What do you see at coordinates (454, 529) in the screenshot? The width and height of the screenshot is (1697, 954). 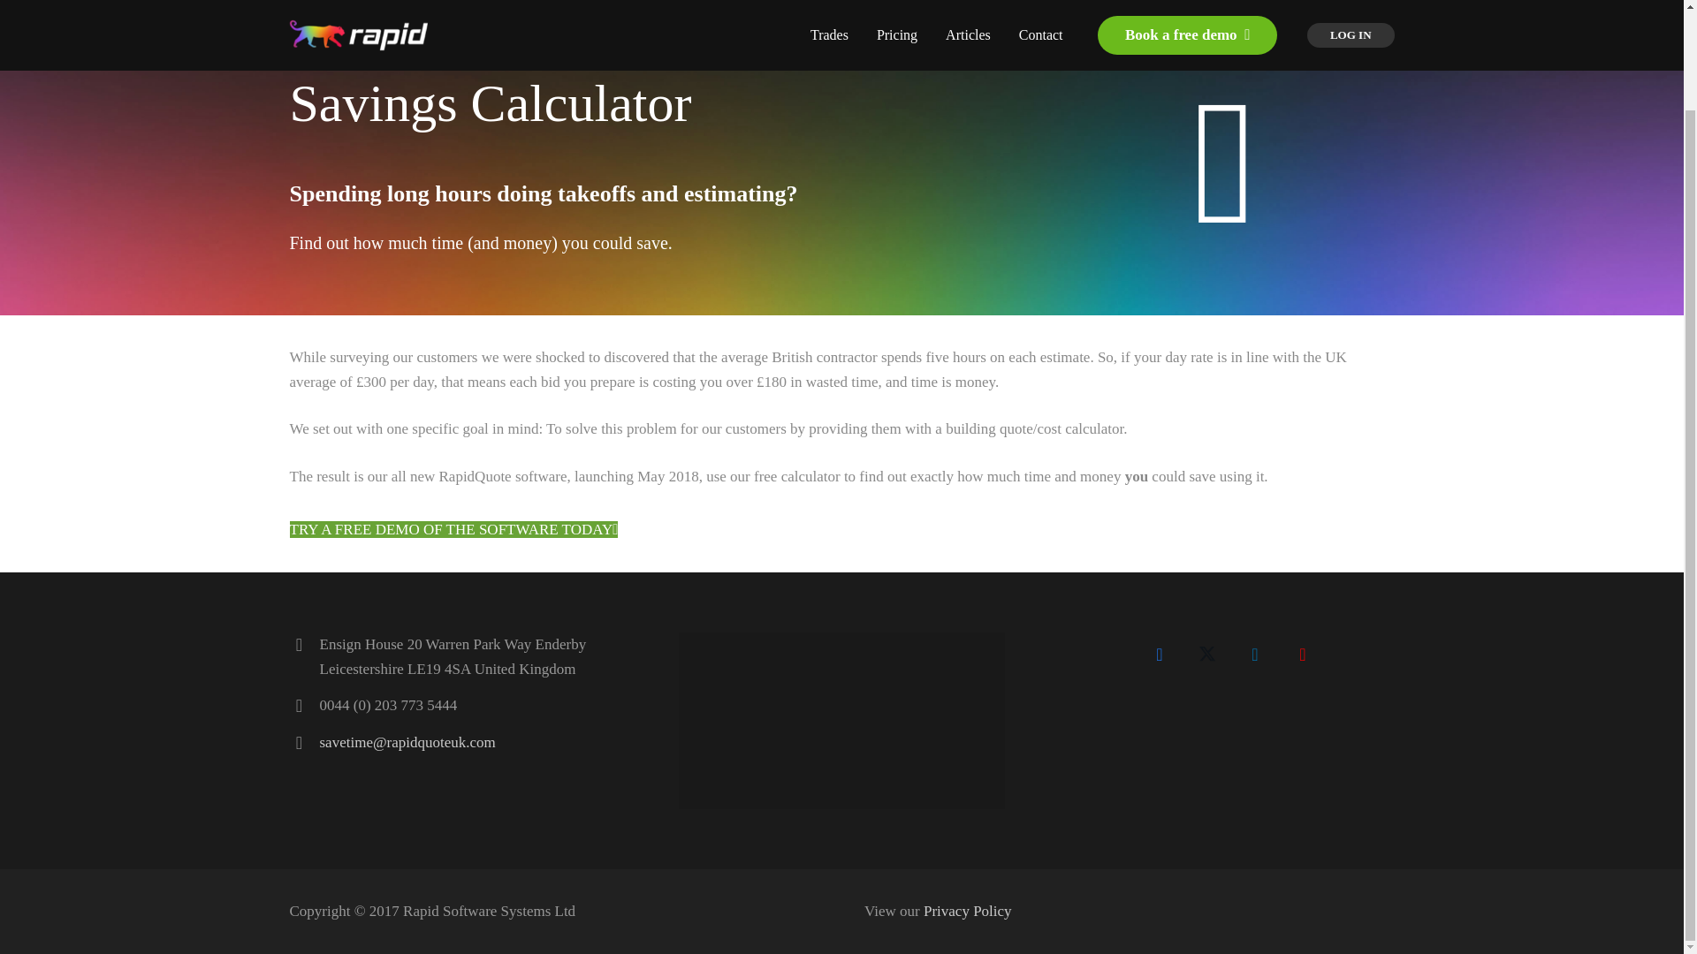 I see `TRY A FREE DEMO OF THE SOFTWARE TODAY` at bounding box center [454, 529].